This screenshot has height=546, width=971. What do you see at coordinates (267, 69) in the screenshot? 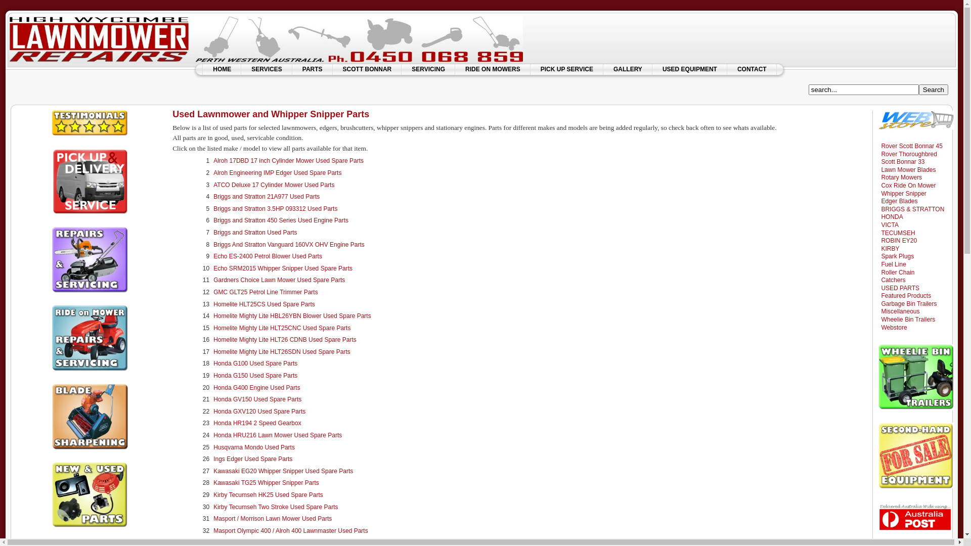
I see `SERVICES` at bounding box center [267, 69].